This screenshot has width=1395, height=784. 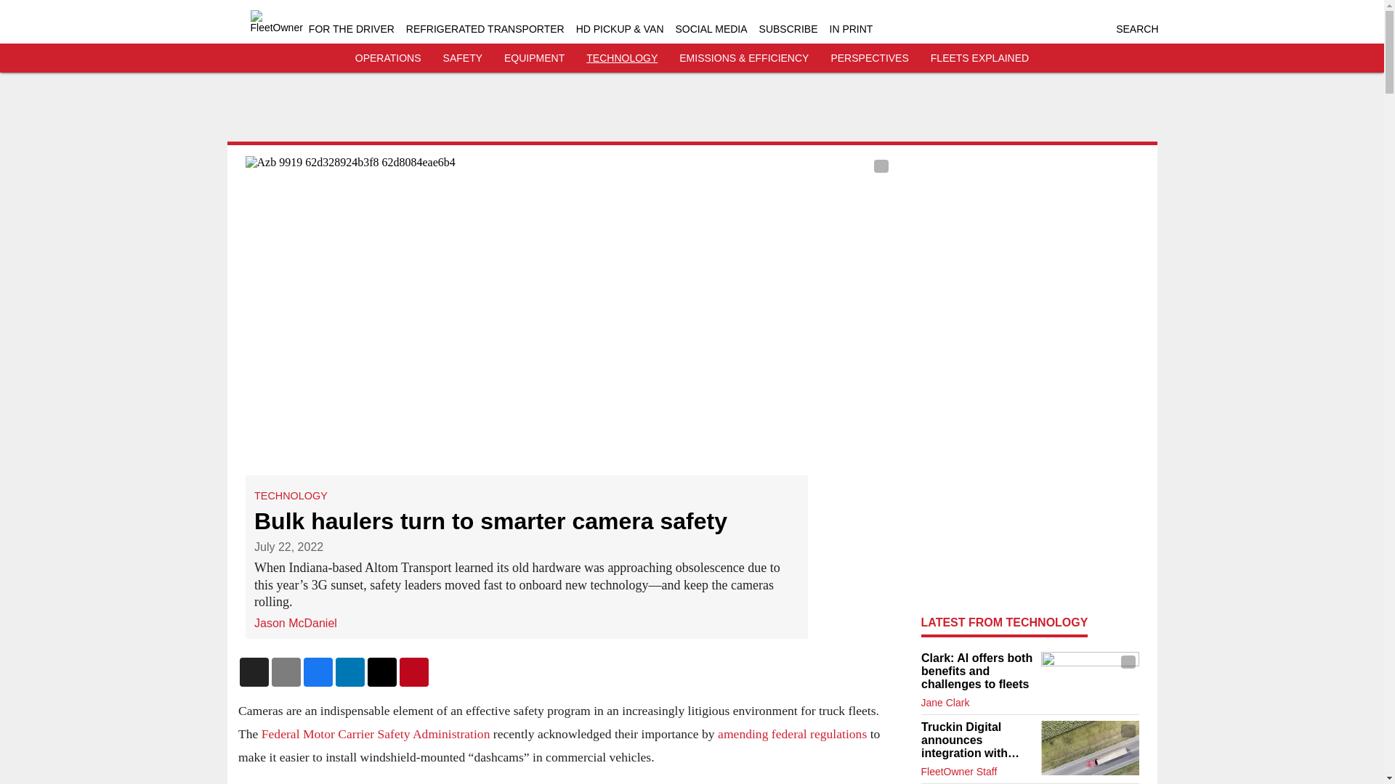 I want to click on TECHNOLOGY, so click(x=621, y=58).